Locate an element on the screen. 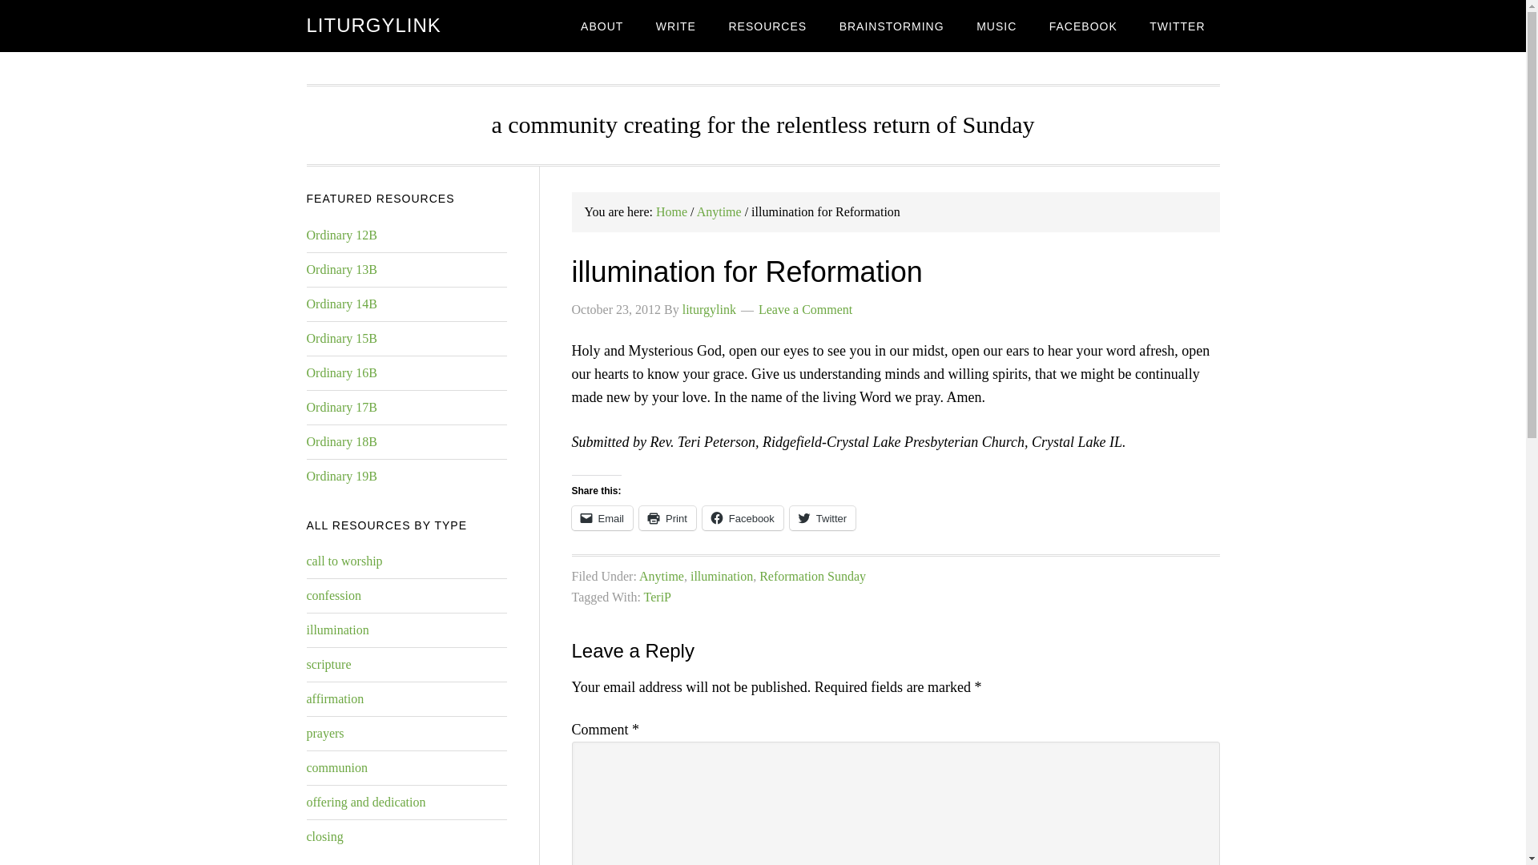  Reformation Sunday is located at coordinates (812, 575).